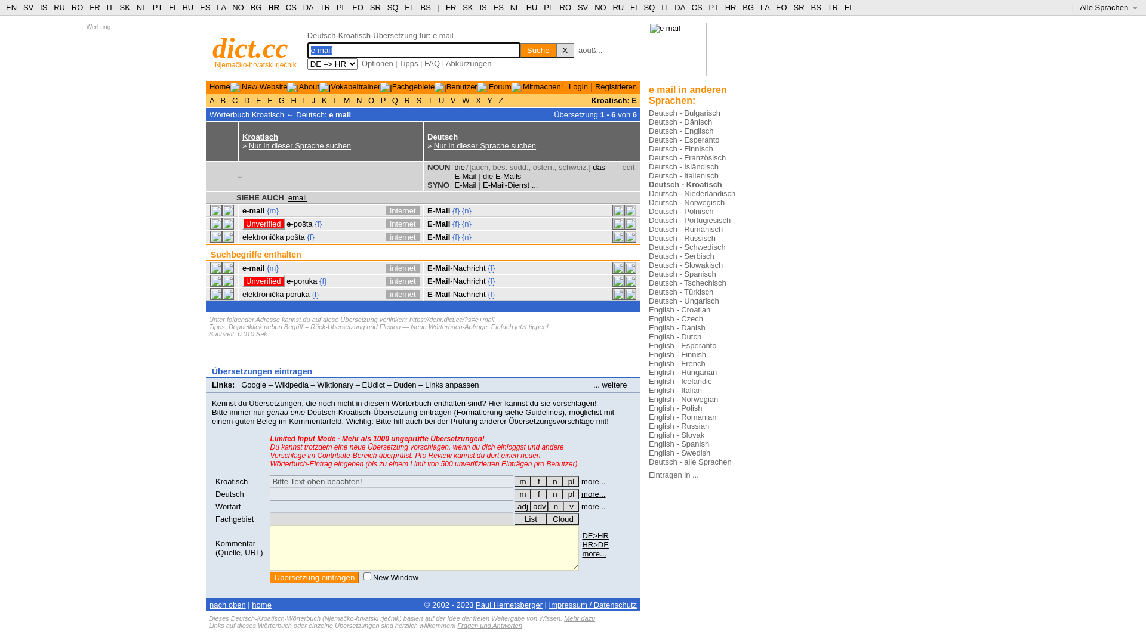 The height and width of the screenshot is (644, 1146). I want to click on E-Mail, so click(439, 237).